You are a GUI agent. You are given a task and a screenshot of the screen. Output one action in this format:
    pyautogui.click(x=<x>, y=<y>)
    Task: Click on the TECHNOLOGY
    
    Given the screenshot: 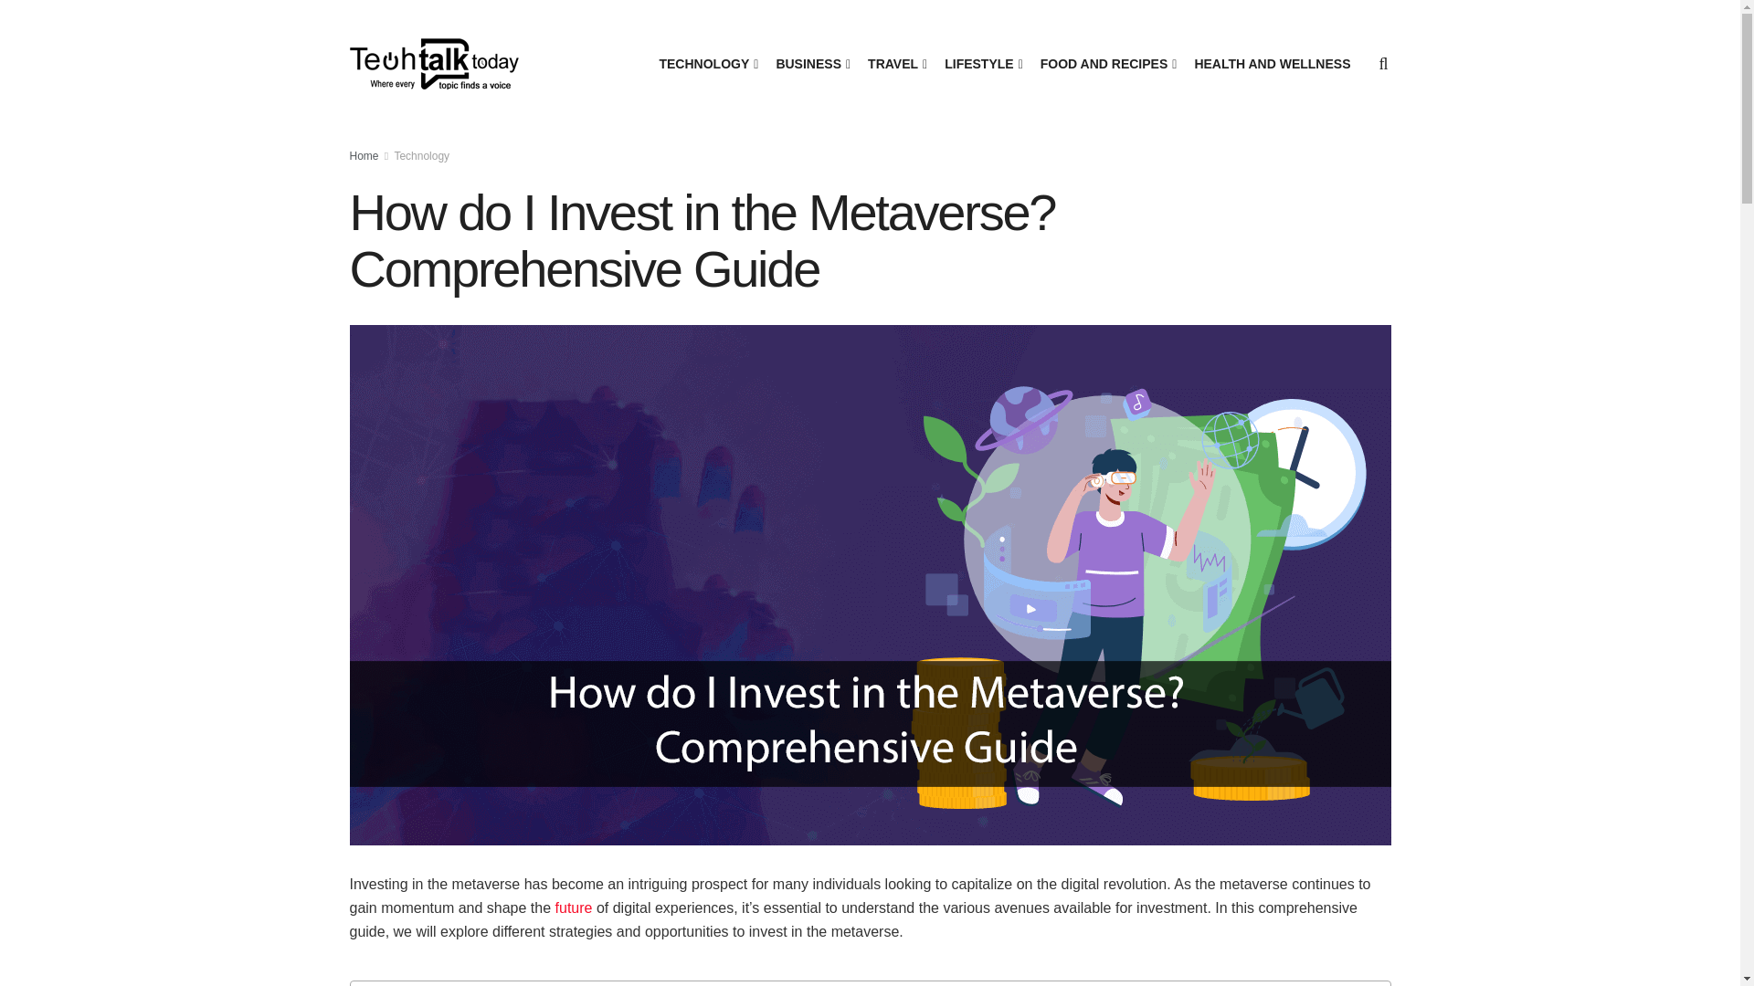 What is the action you would take?
    pyautogui.click(x=707, y=64)
    